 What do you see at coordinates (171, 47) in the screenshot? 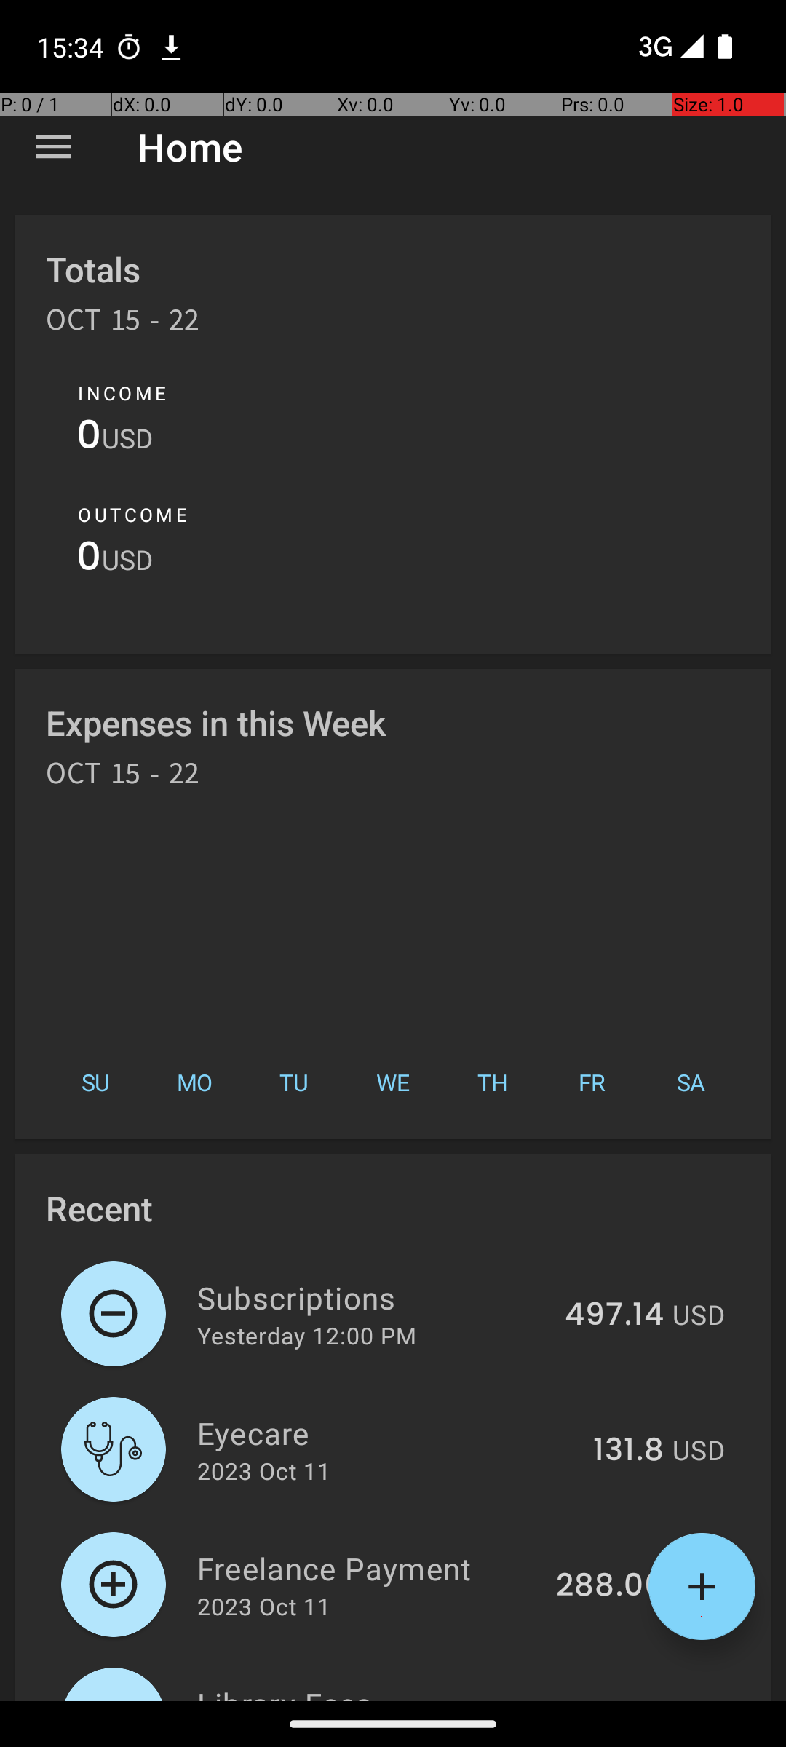
I see `Chrome notification: m.youtube.com` at bounding box center [171, 47].